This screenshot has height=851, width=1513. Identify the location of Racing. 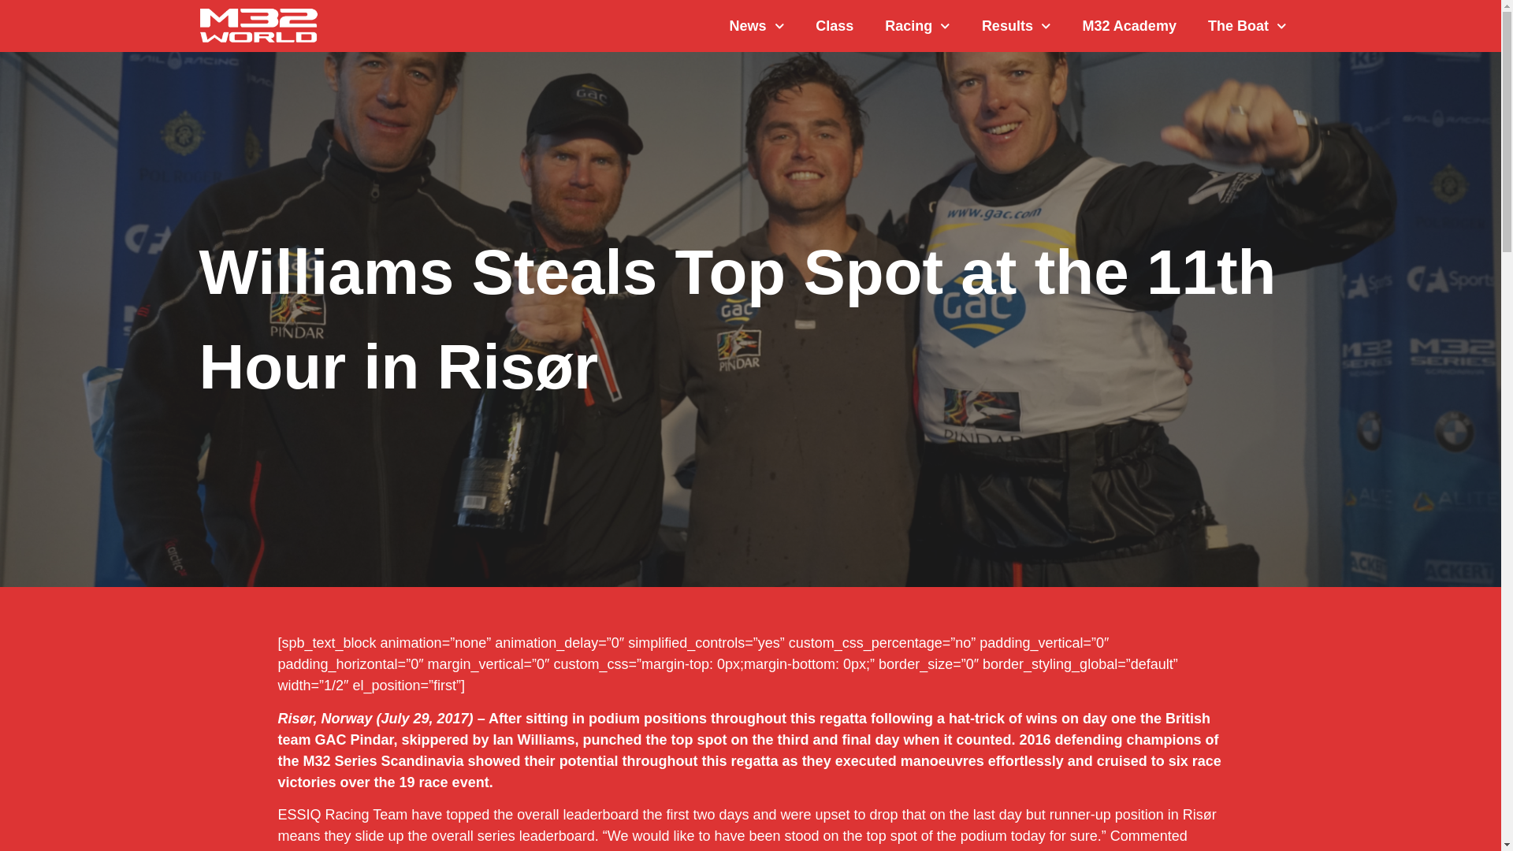
(917, 25).